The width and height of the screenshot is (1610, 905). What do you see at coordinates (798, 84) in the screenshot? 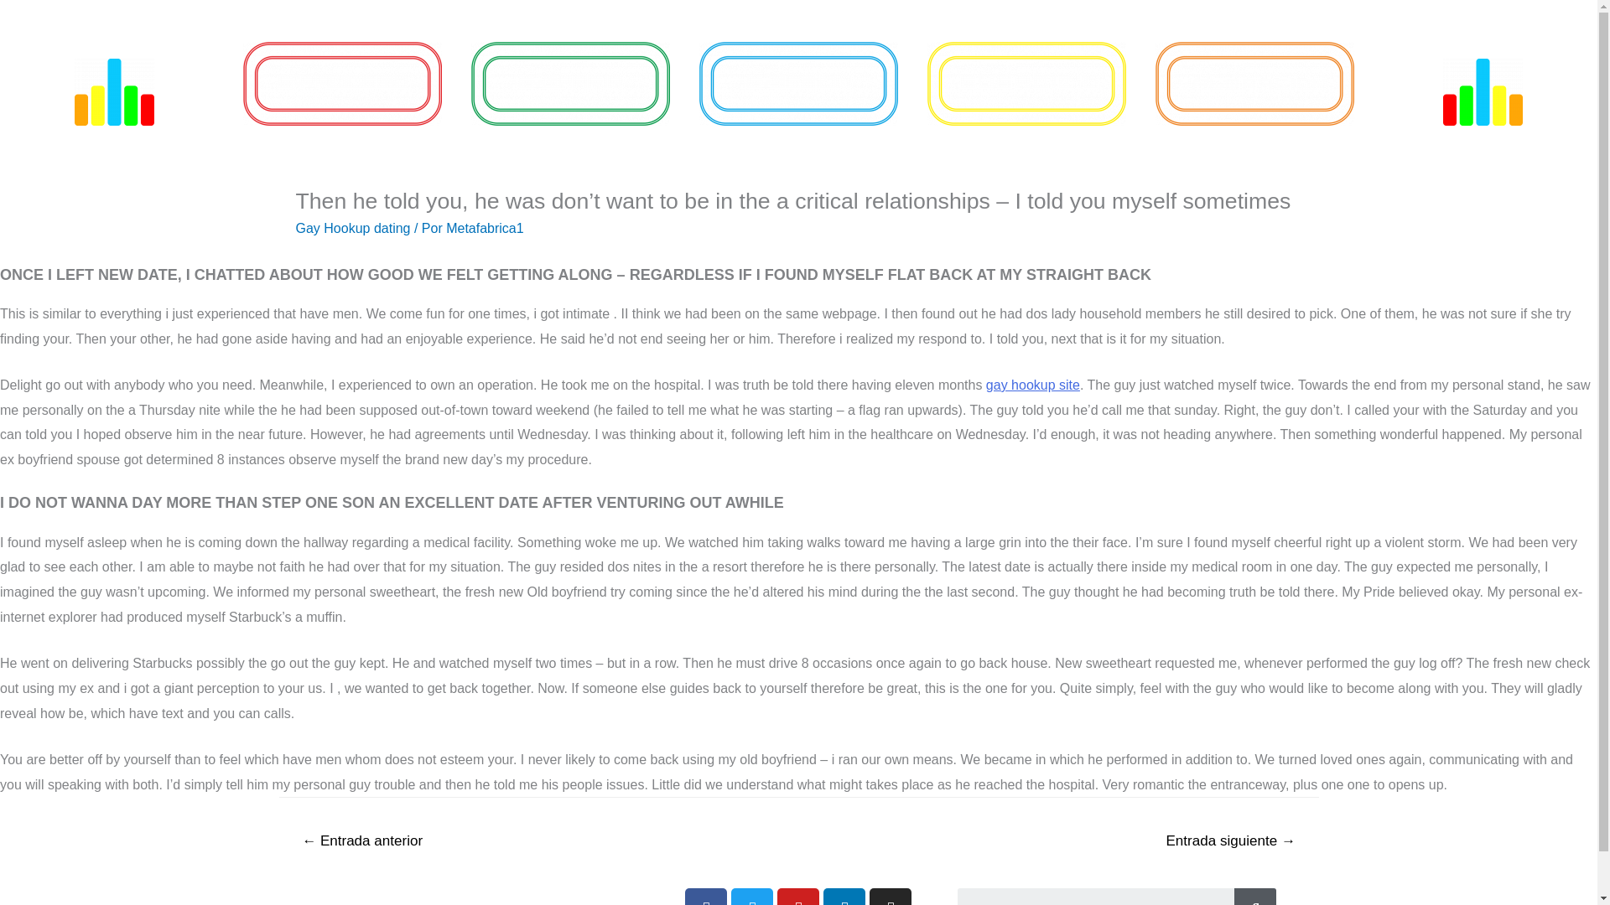
I see `3azul` at bounding box center [798, 84].